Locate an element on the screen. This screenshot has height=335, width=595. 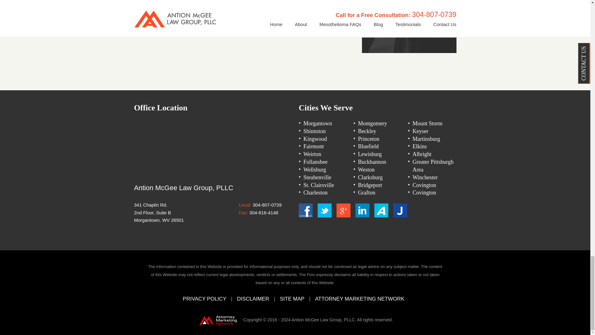
Wellsburg is located at coordinates (315, 169).